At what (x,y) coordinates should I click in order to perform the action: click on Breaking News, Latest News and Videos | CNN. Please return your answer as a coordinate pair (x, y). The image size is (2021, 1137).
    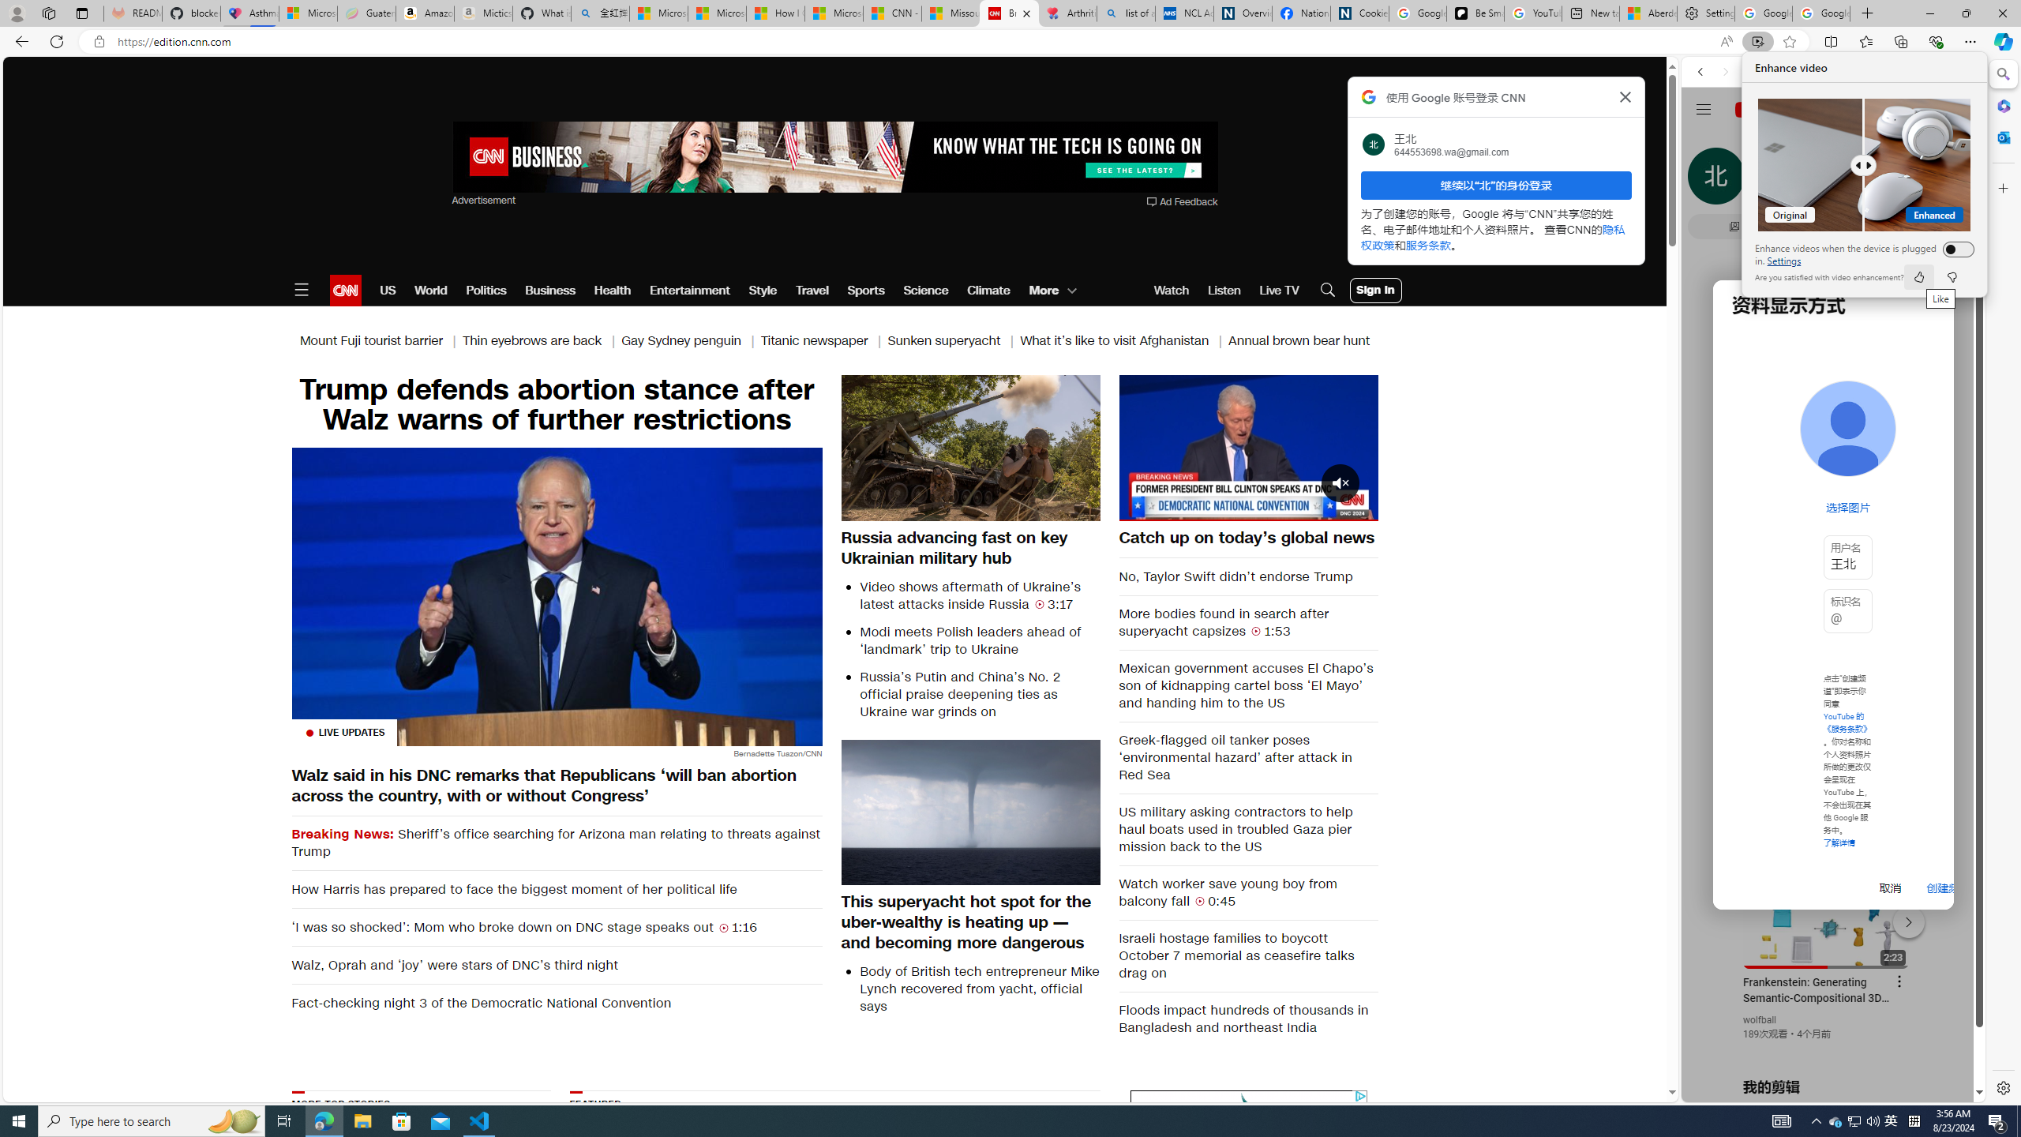
    Looking at the image, I should click on (1009, 13).